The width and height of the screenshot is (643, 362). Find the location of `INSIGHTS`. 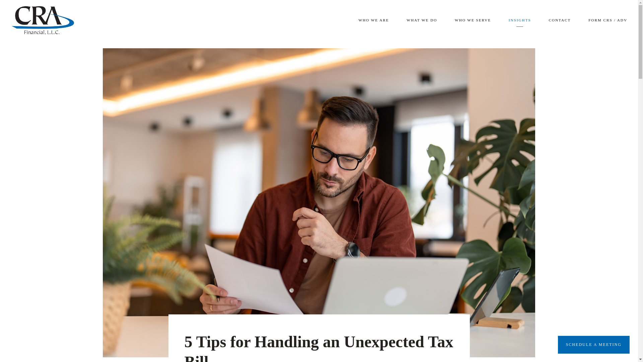

INSIGHTS is located at coordinates (520, 20).